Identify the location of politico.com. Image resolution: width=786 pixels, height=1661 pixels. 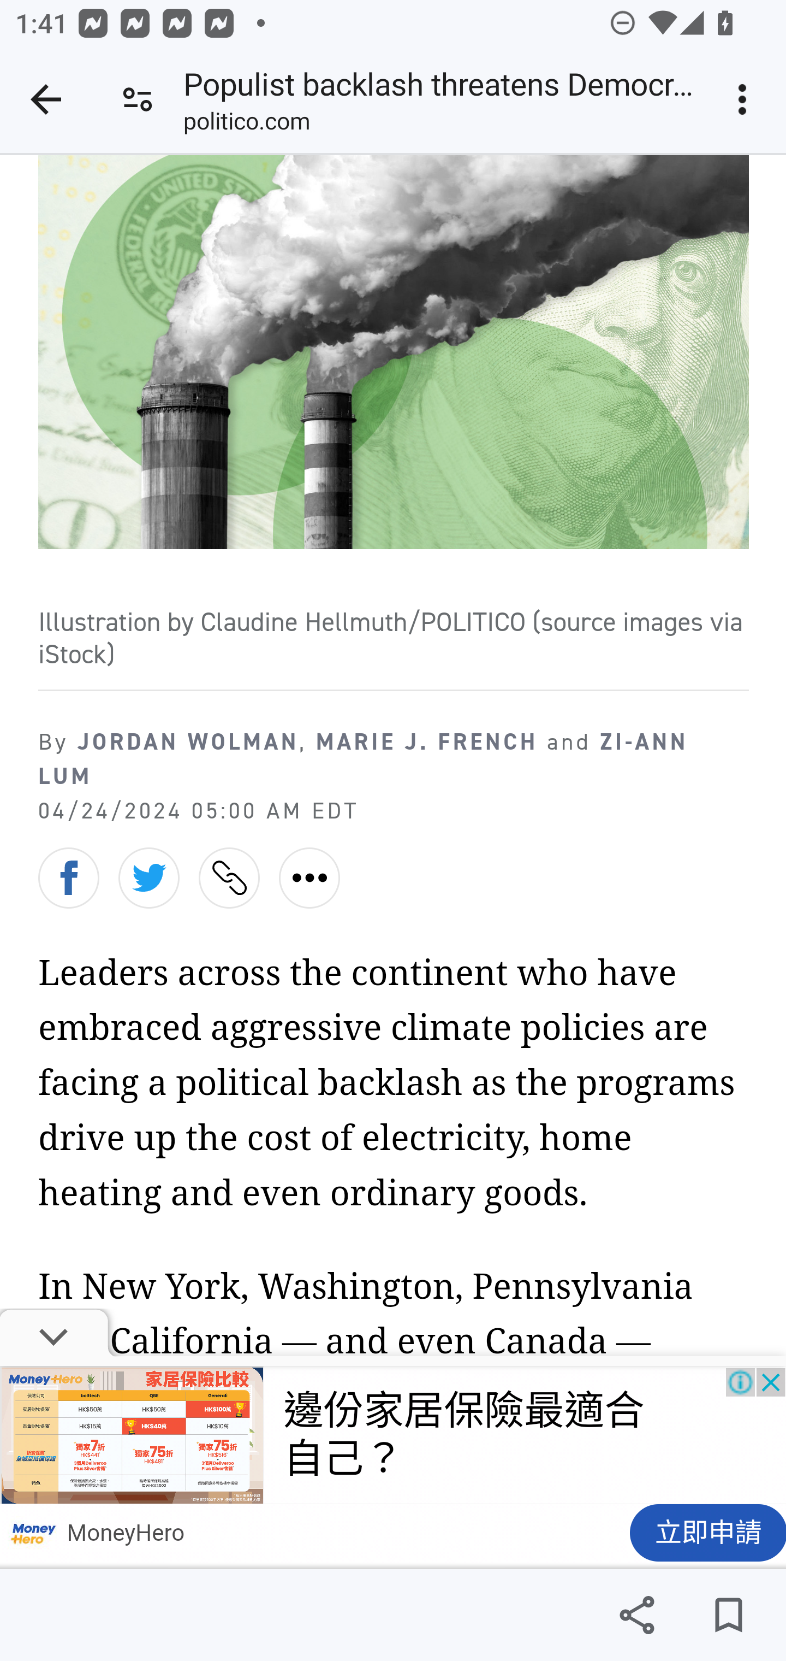
(246, 125).